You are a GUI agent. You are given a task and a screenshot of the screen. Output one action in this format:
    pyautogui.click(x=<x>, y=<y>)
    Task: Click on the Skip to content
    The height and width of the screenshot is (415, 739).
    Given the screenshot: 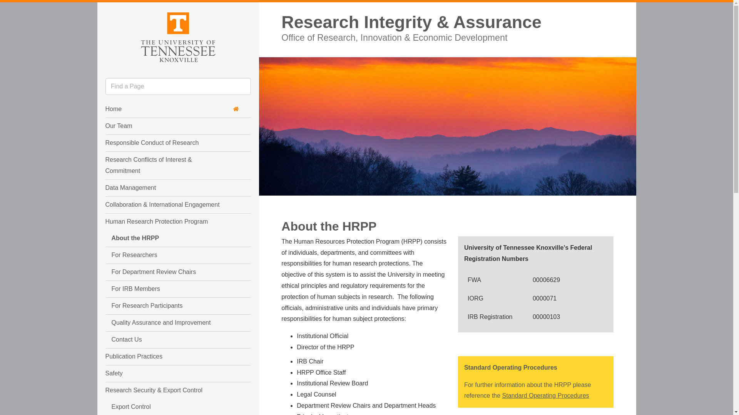 What is the action you would take?
    pyautogui.click(x=104, y=9)
    